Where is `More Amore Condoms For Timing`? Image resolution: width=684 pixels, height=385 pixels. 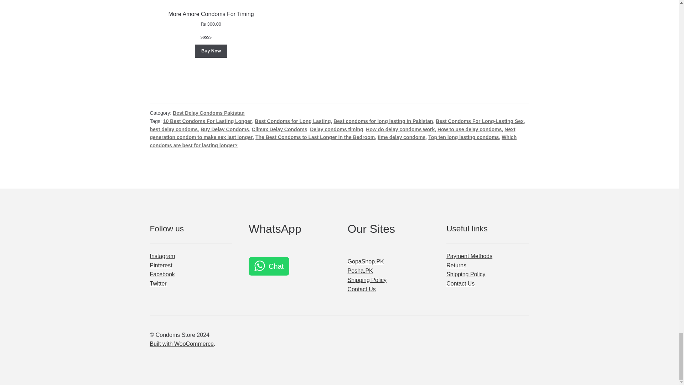 More Amore Condoms For Timing is located at coordinates (211, 10).